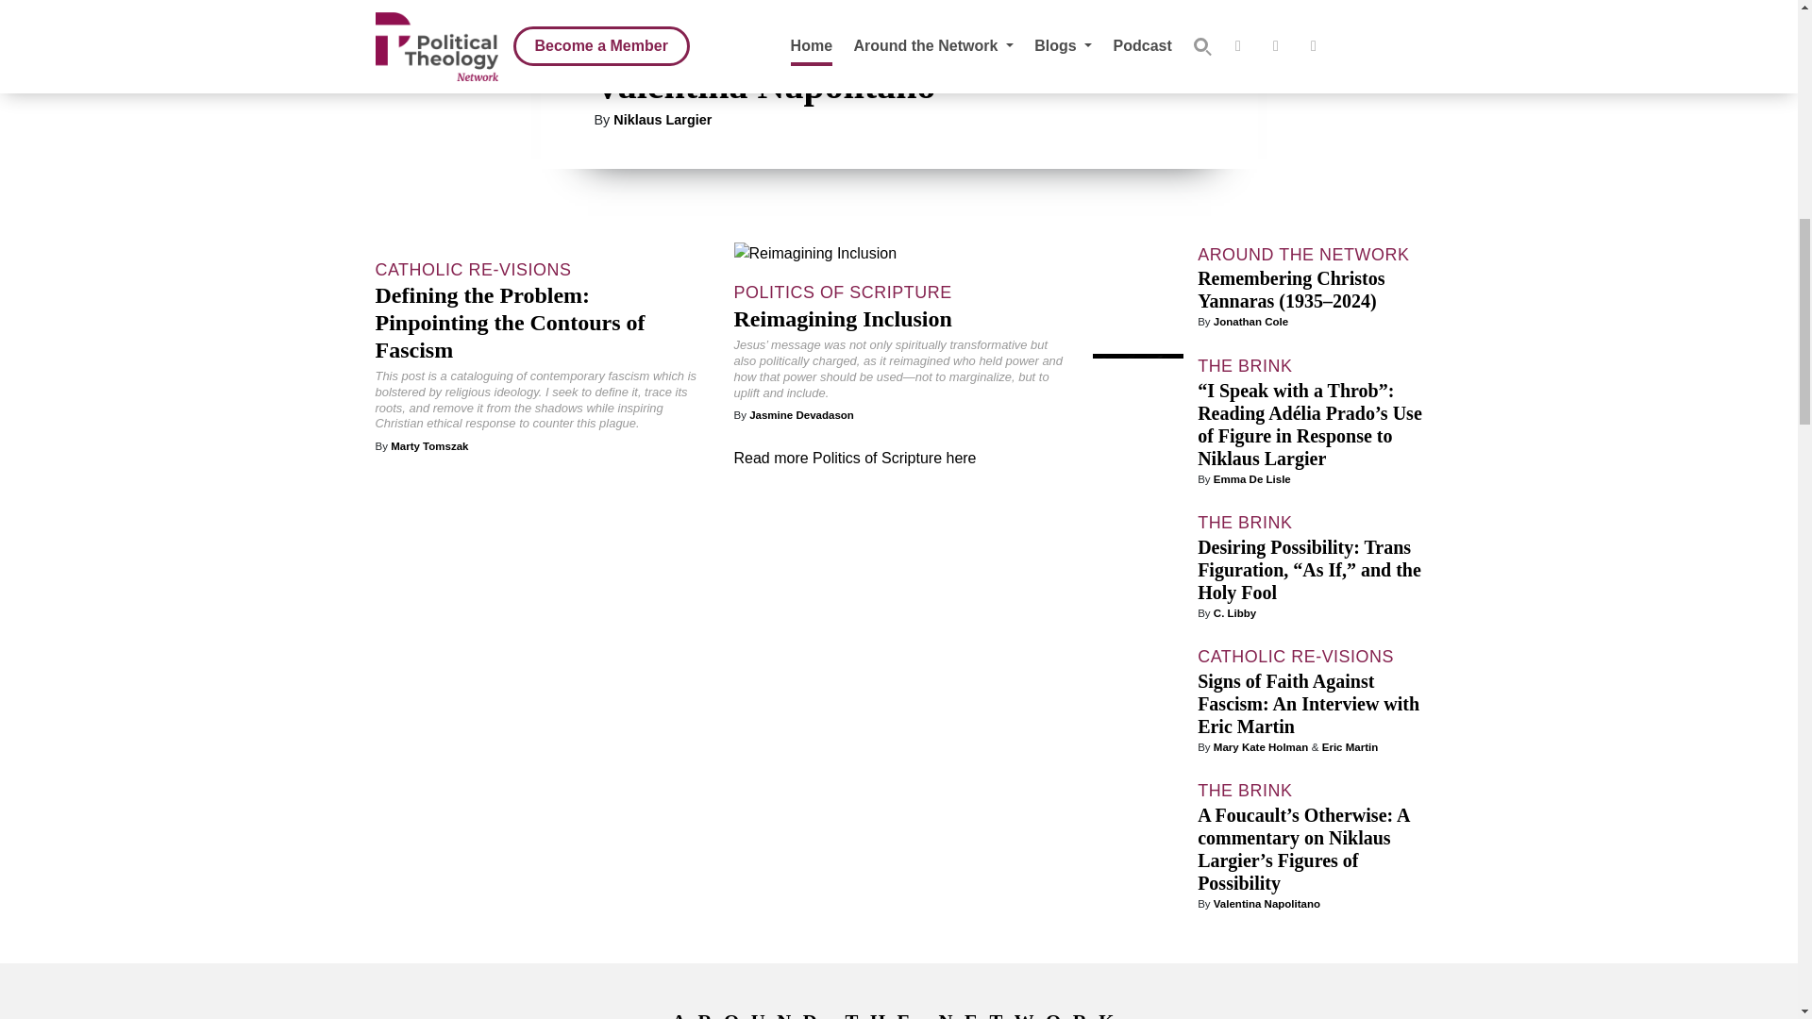 This screenshot has width=1812, height=1019. Describe the element at coordinates (855, 458) in the screenshot. I see `Read more Politics of Scripture here` at that location.